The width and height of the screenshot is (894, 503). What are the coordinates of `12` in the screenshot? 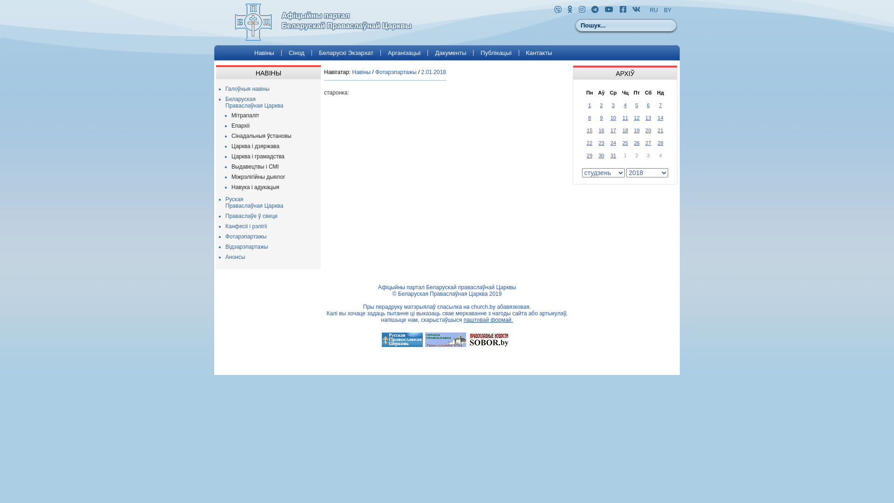 It's located at (637, 117).